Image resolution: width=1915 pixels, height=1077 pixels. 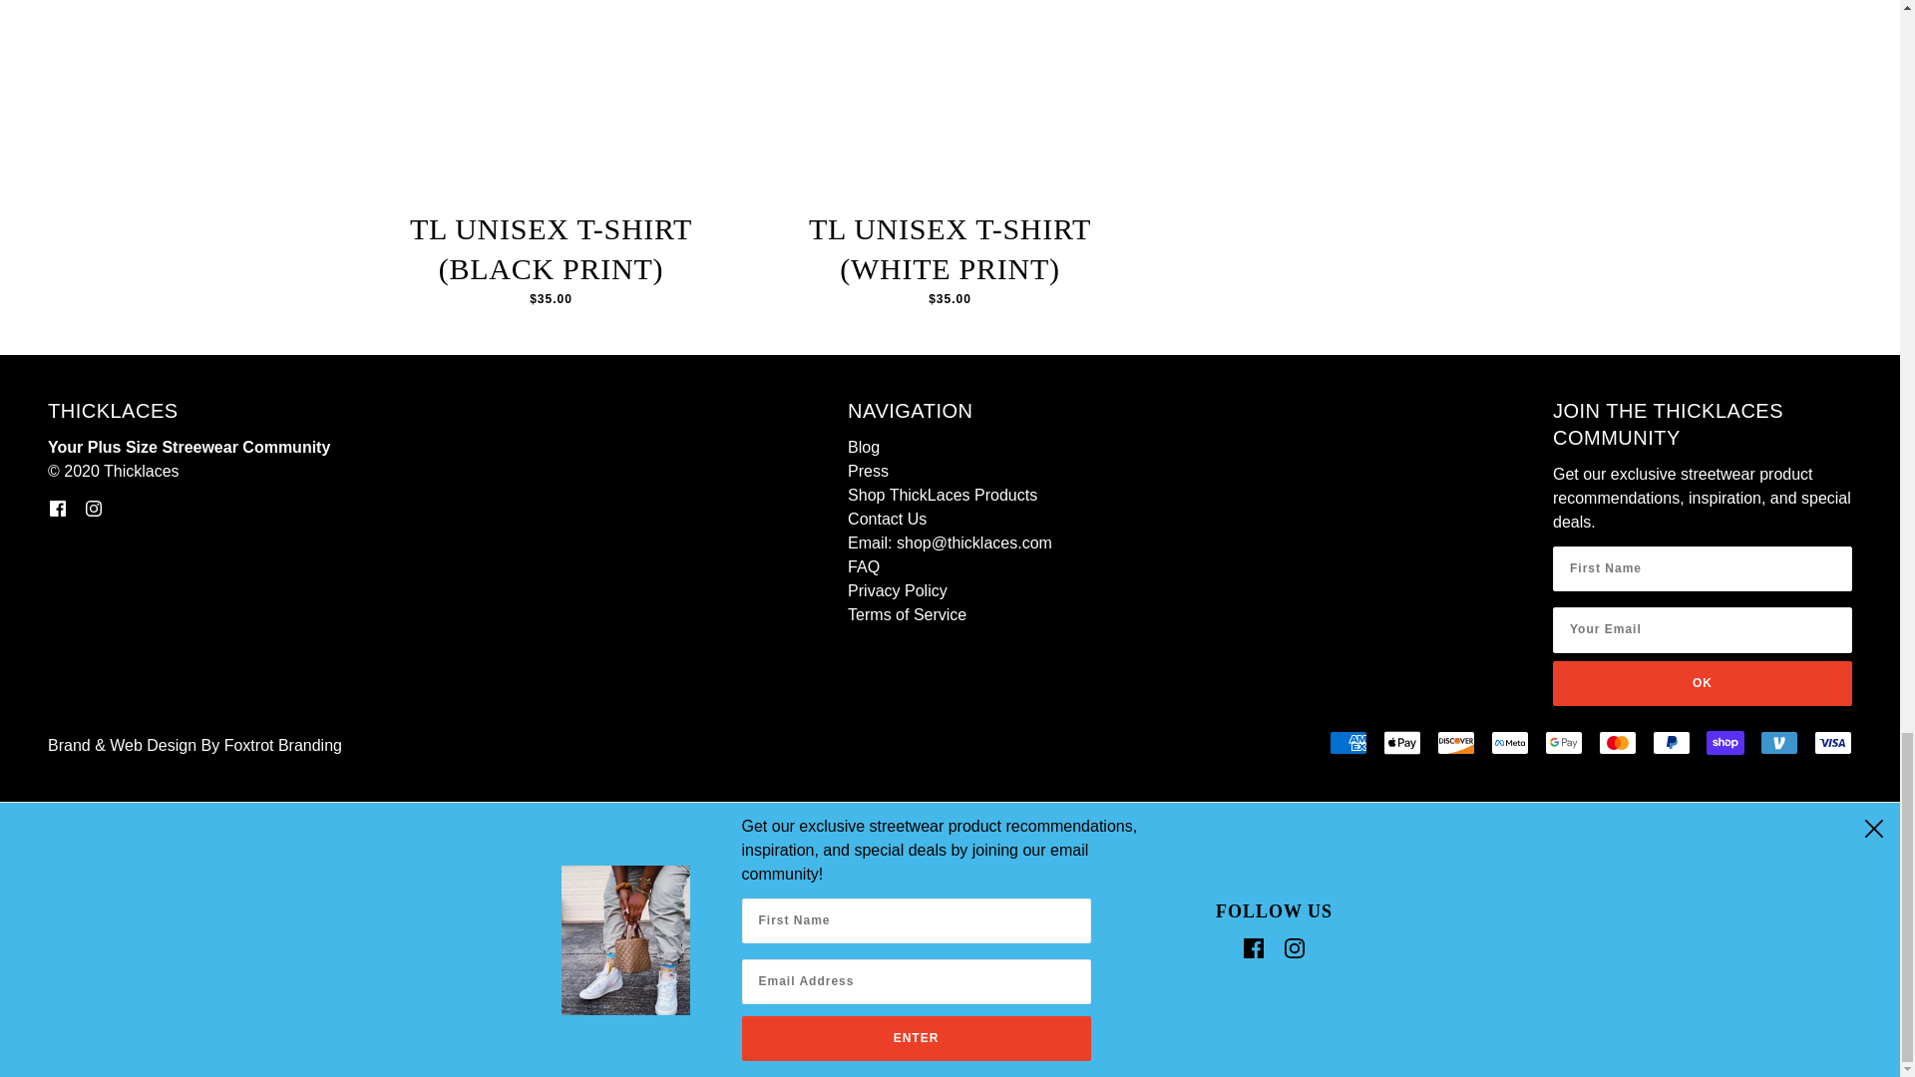 What do you see at coordinates (1725, 743) in the screenshot?
I see `Shop Pay` at bounding box center [1725, 743].